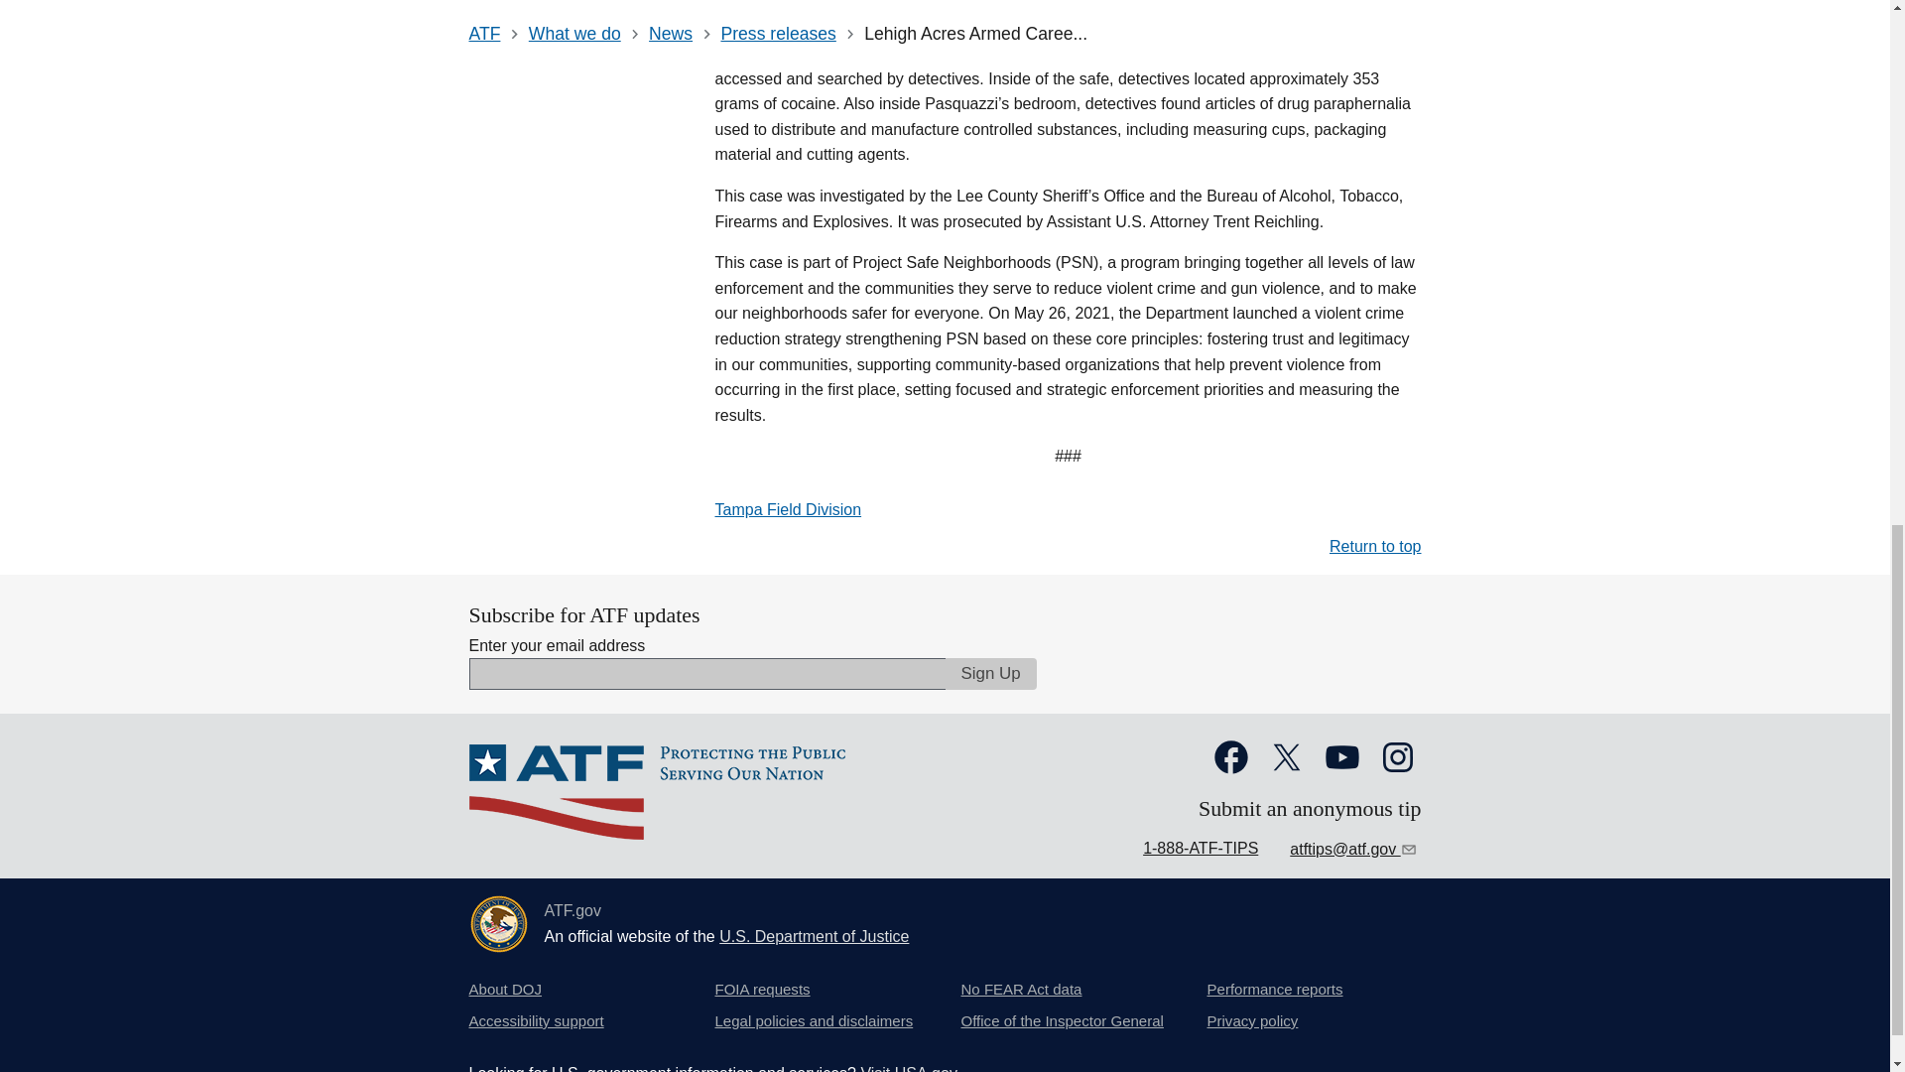 Image resolution: width=1905 pixels, height=1072 pixels. What do you see at coordinates (788, 509) in the screenshot?
I see `Tampa Field Division` at bounding box center [788, 509].